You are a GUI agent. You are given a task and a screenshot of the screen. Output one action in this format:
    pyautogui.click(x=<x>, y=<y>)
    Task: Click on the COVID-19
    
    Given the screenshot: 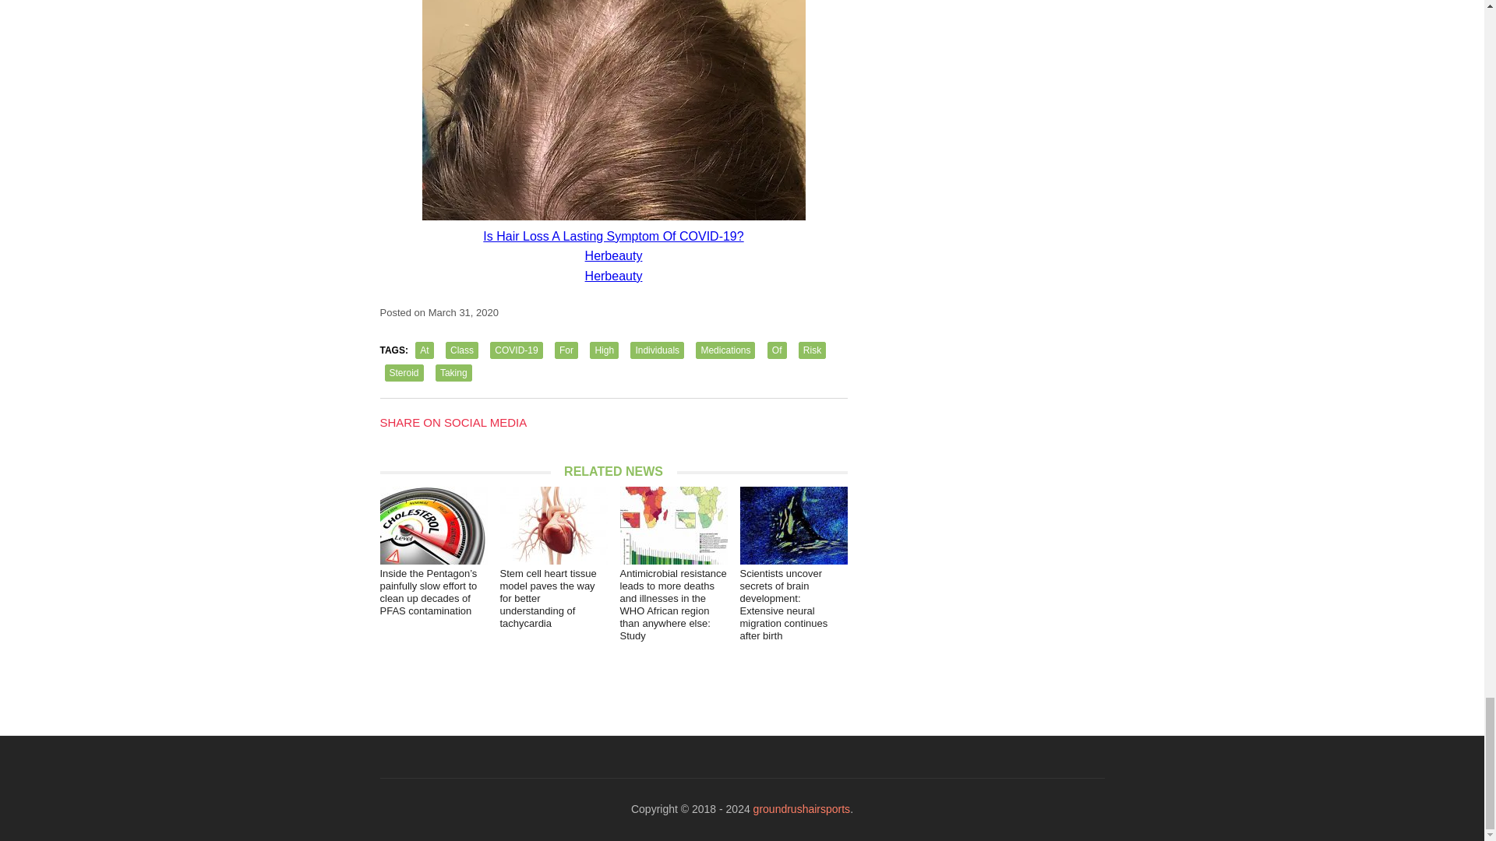 What is the action you would take?
    pyautogui.click(x=516, y=350)
    